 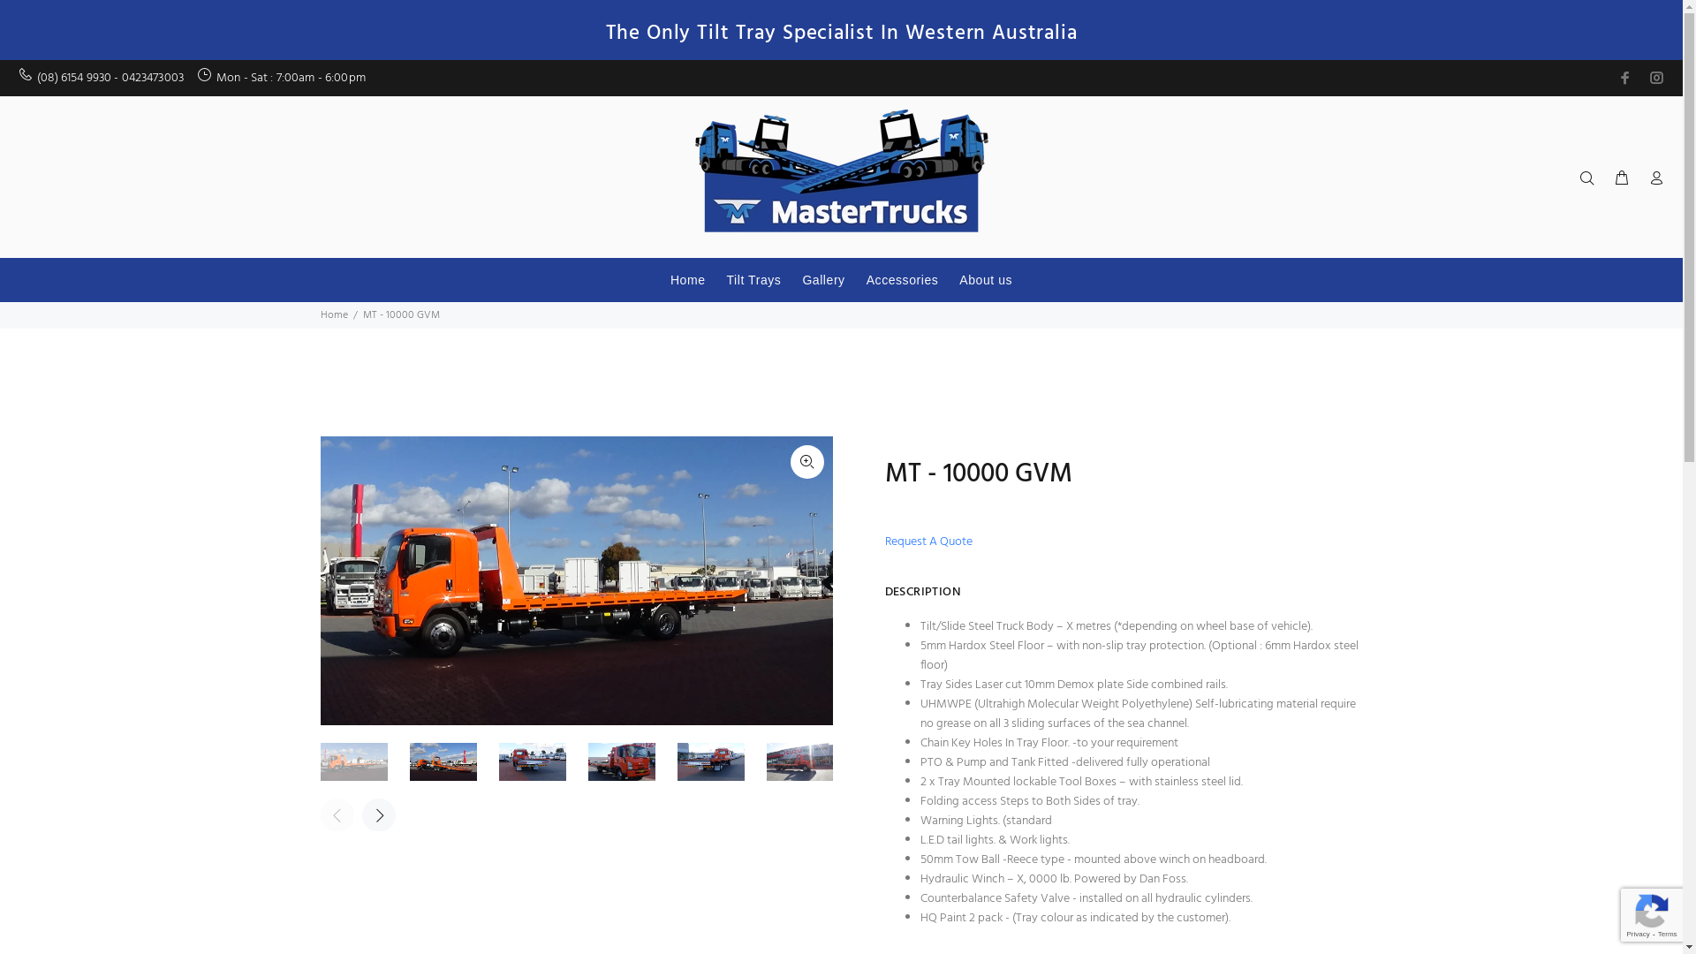 What do you see at coordinates (935, 542) in the screenshot?
I see `Request A Quote` at bounding box center [935, 542].